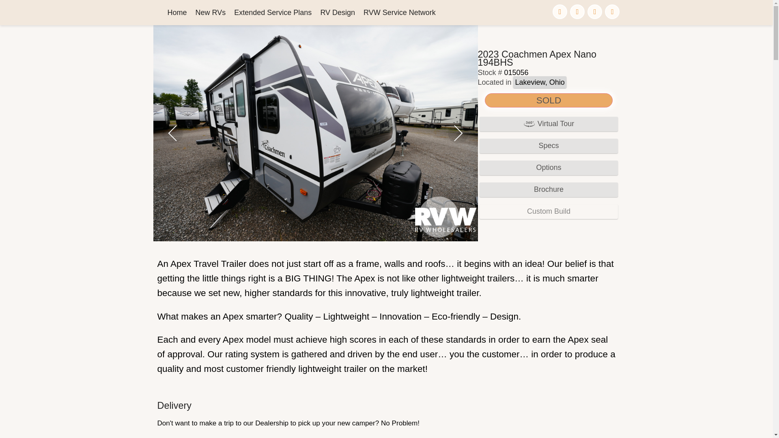 The image size is (779, 438). Describe the element at coordinates (539, 82) in the screenshot. I see `Lakeview, Ohio` at that location.